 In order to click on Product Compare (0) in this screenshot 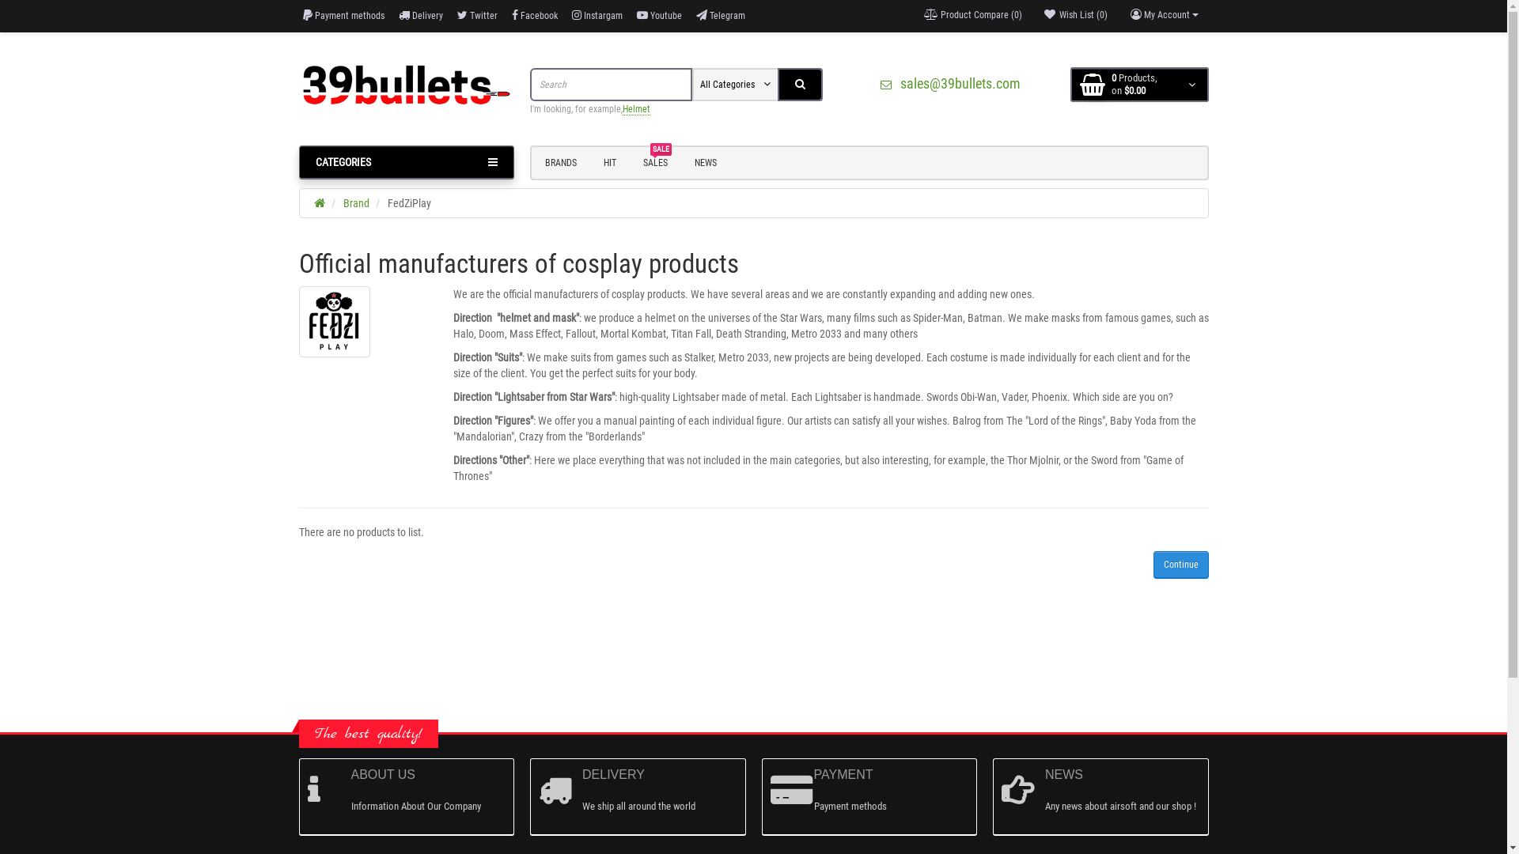, I will do `click(972, 15)`.